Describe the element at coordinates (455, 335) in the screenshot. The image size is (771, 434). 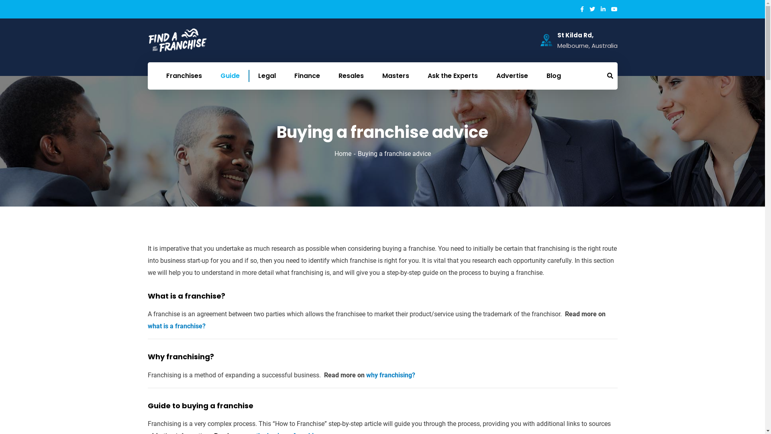
I see `Next` at that location.